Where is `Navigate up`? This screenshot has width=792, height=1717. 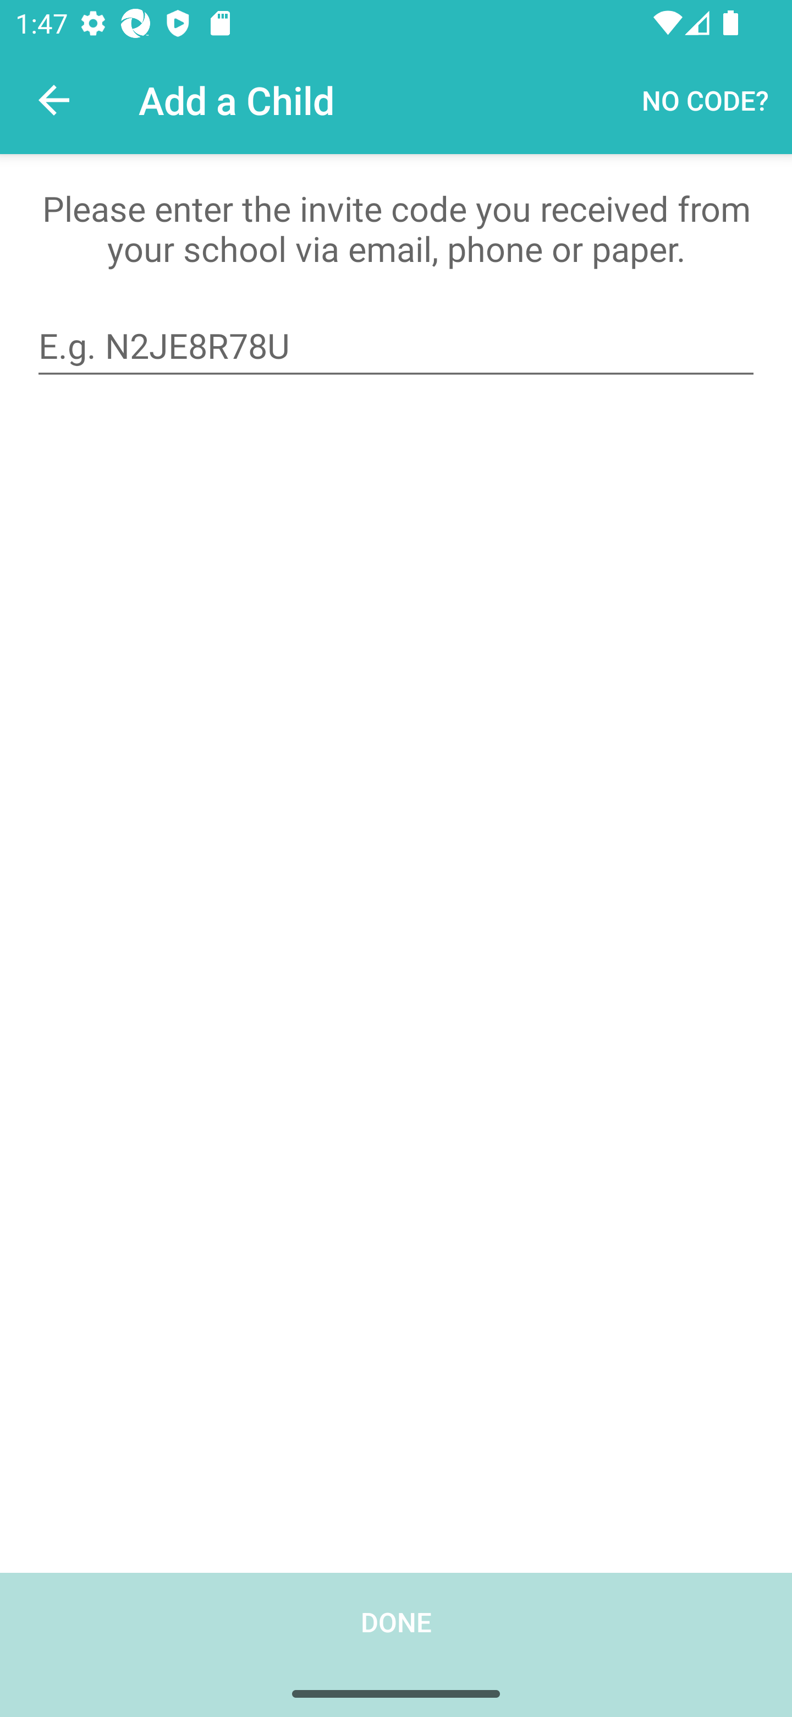
Navigate up is located at coordinates (54, 100).